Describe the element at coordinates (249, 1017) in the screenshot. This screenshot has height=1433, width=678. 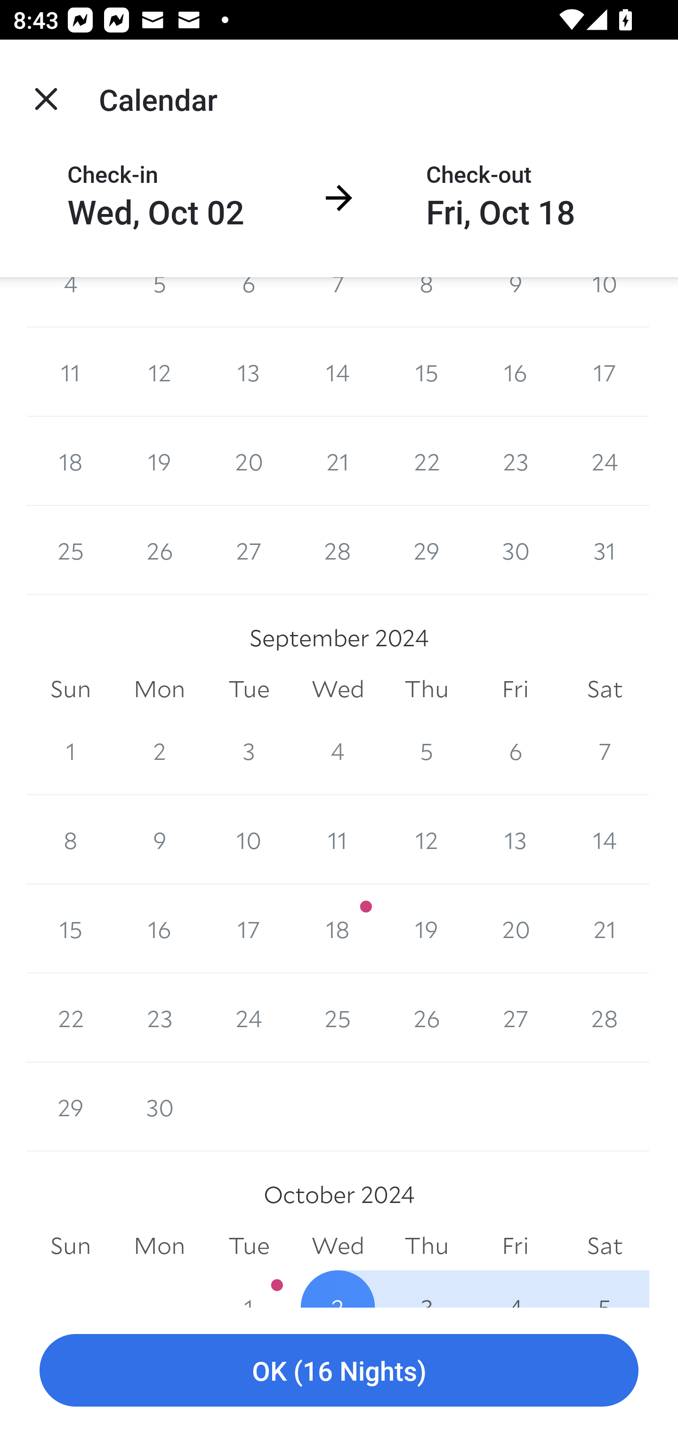
I see `24 24 September 2024` at that location.